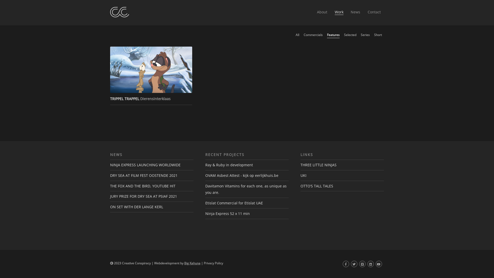  Describe the element at coordinates (350, 35) in the screenshot. I see `Selected` at that location.